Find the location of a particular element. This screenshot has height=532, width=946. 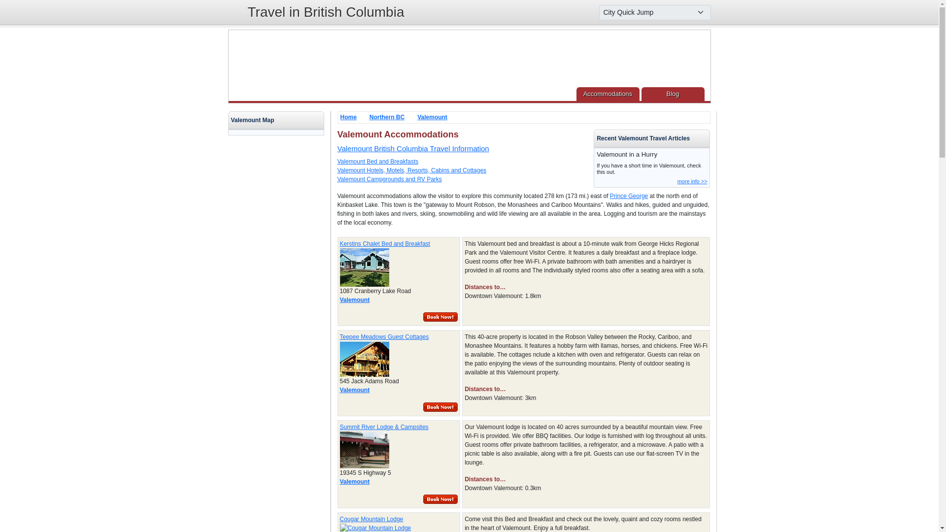

Valemount British Columbia Travel Information is located at coordinates (413, 148).